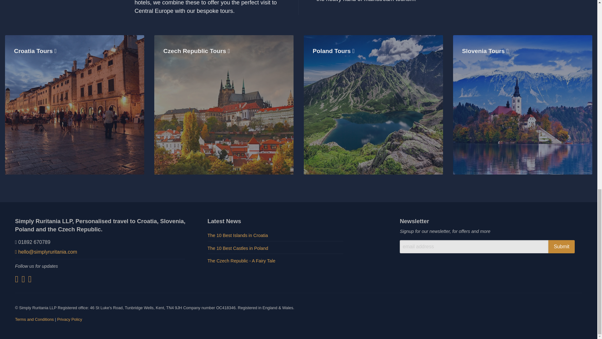 The width and height of the screenshot is (602, 339). Describe the element at coordinates (275, 261) in the screenshot. I see `The Czech Republic - A Fairy Tale` at that location.